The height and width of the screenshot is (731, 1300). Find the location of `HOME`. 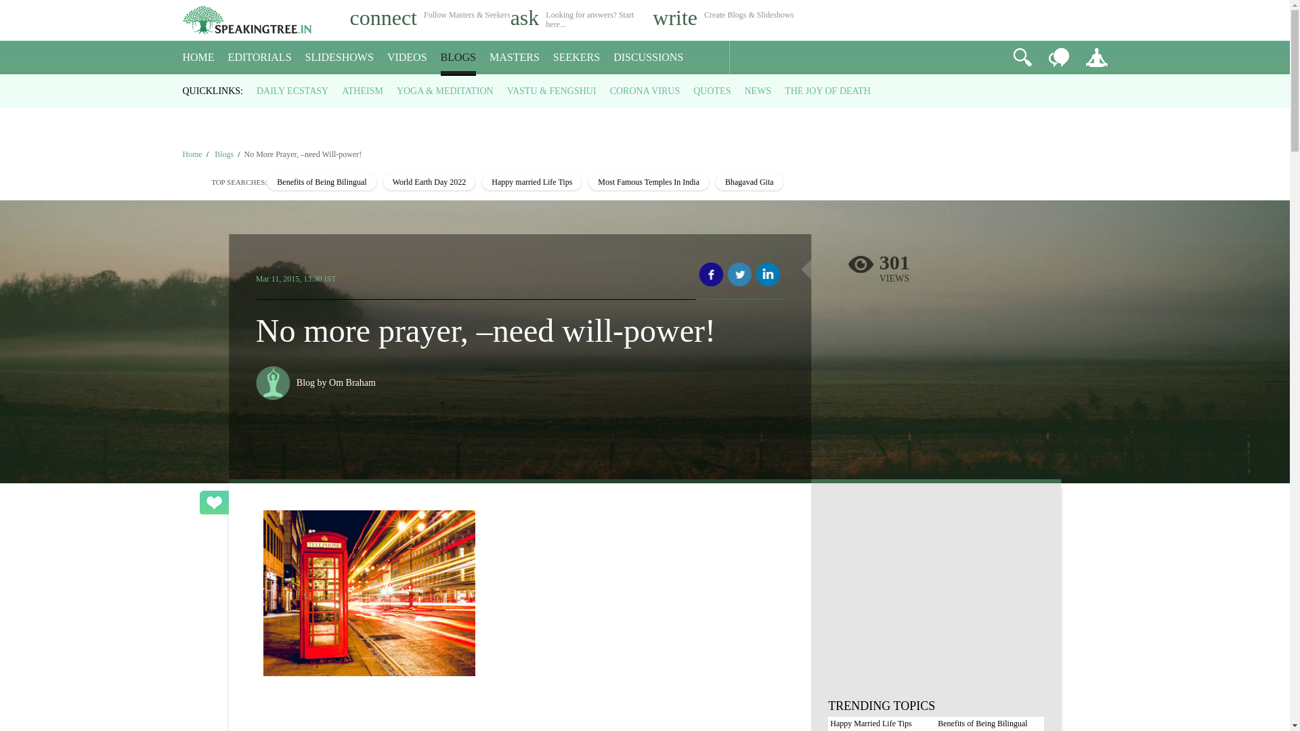

HOME is located at coordinates (198, 58).